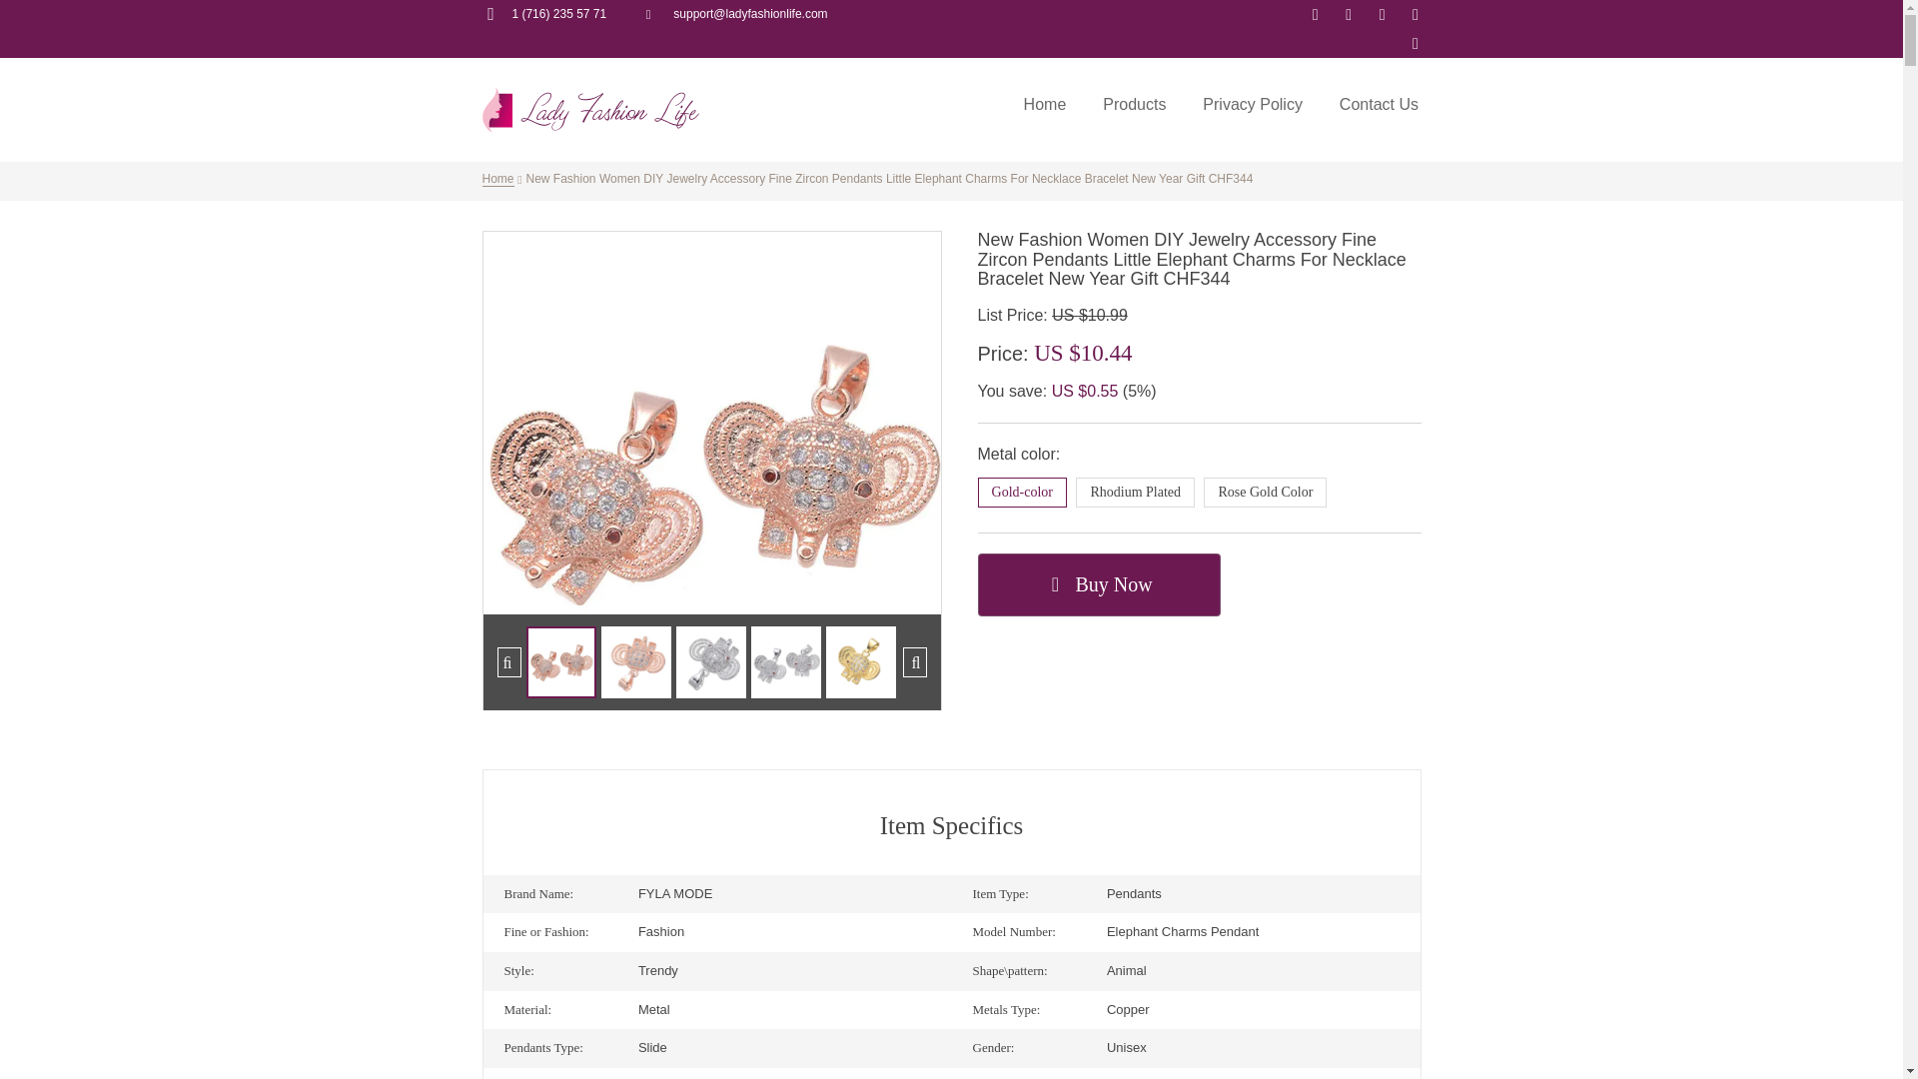  Describe the element at coordinates (1253, 106) in the screenshot. I see `Privacy Policy` at that location.